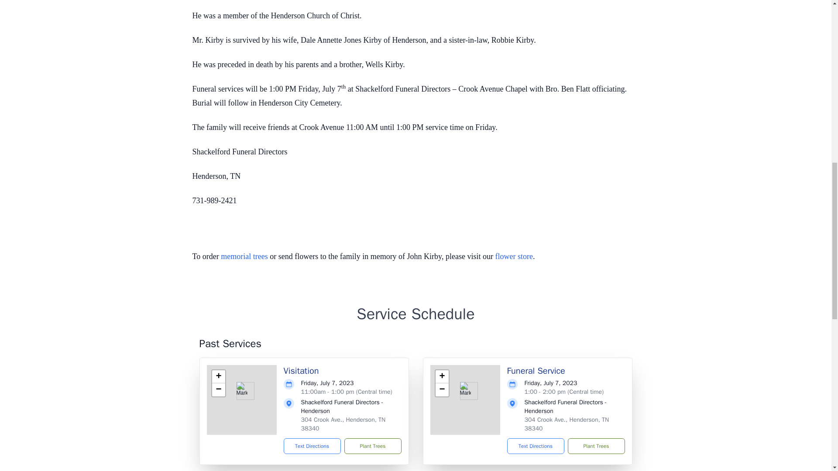 The image size is (838, 471). I want to click on Zoom in, so click(442, 377).